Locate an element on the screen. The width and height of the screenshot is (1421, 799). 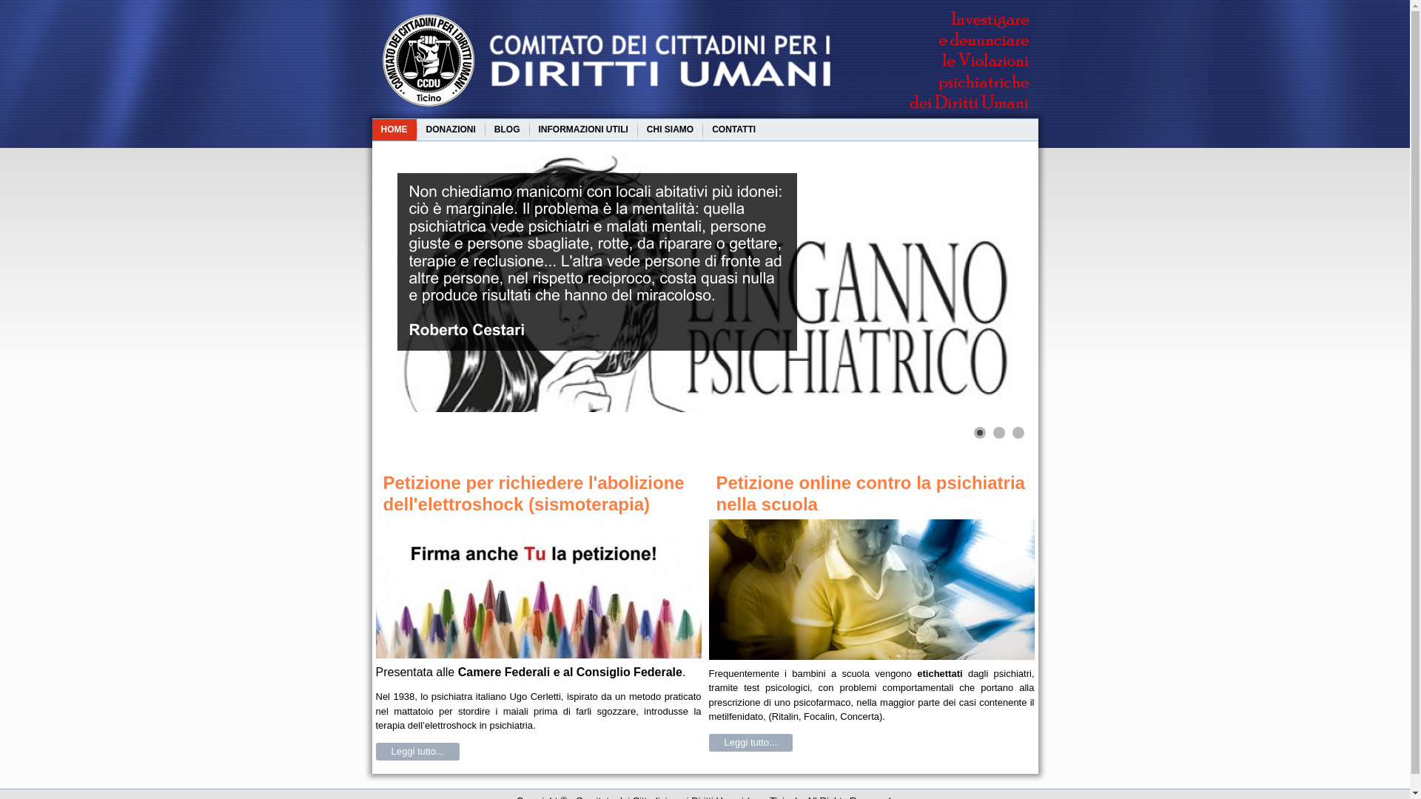
DONAZIONI is located at coordinates (451, 130).